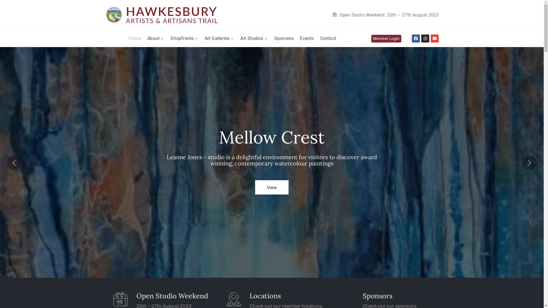 The height and width of the screenshot is (308, 548). Describe the element at coordinates (219, 38) in the screenshot. I see `Art Galleries` at that location.